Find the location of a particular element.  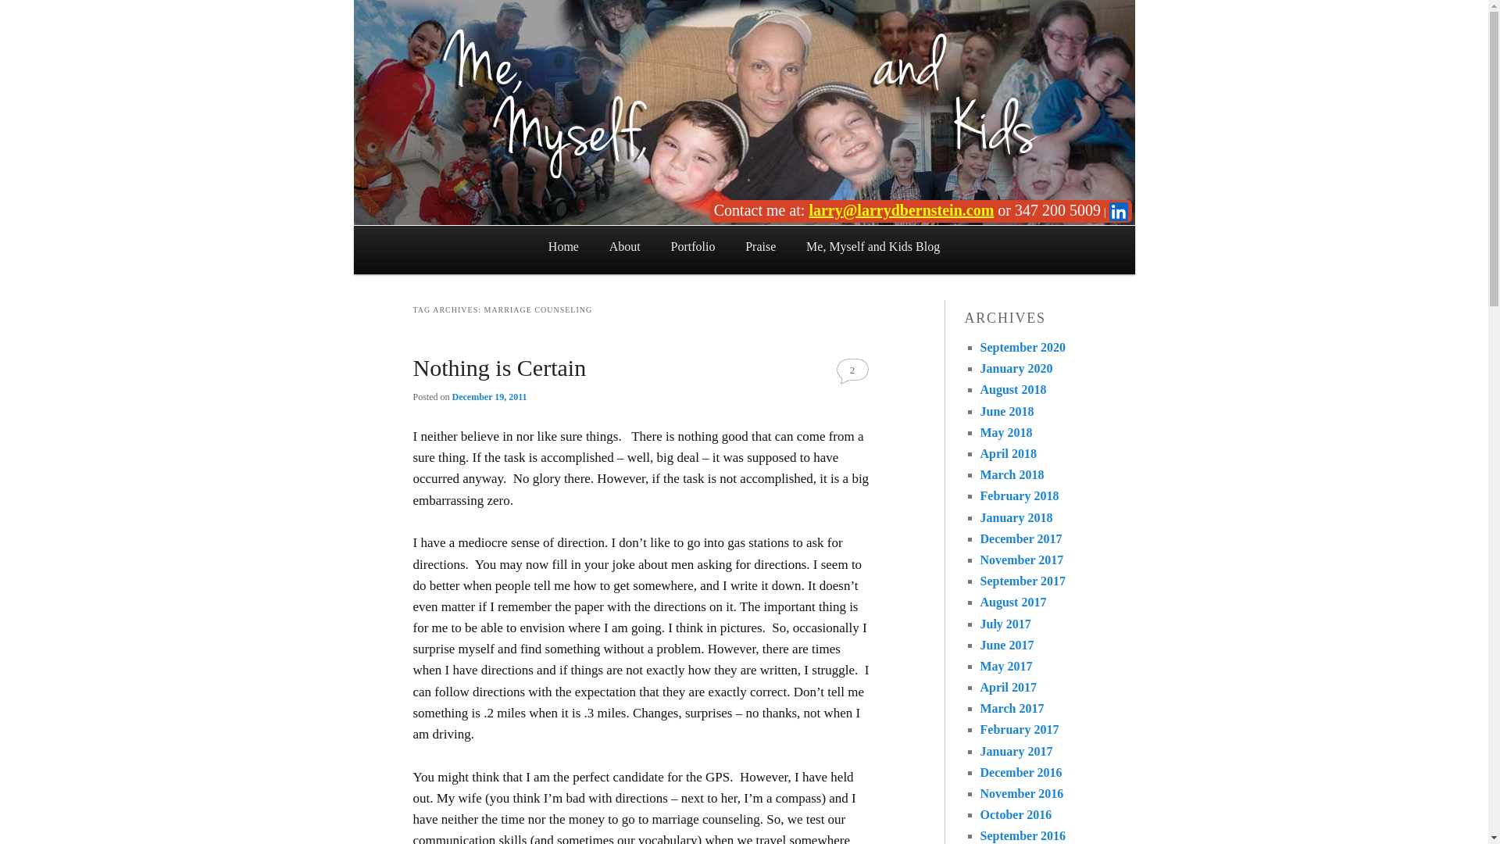

Nothing is Certain is located at coordinates (499, 367).